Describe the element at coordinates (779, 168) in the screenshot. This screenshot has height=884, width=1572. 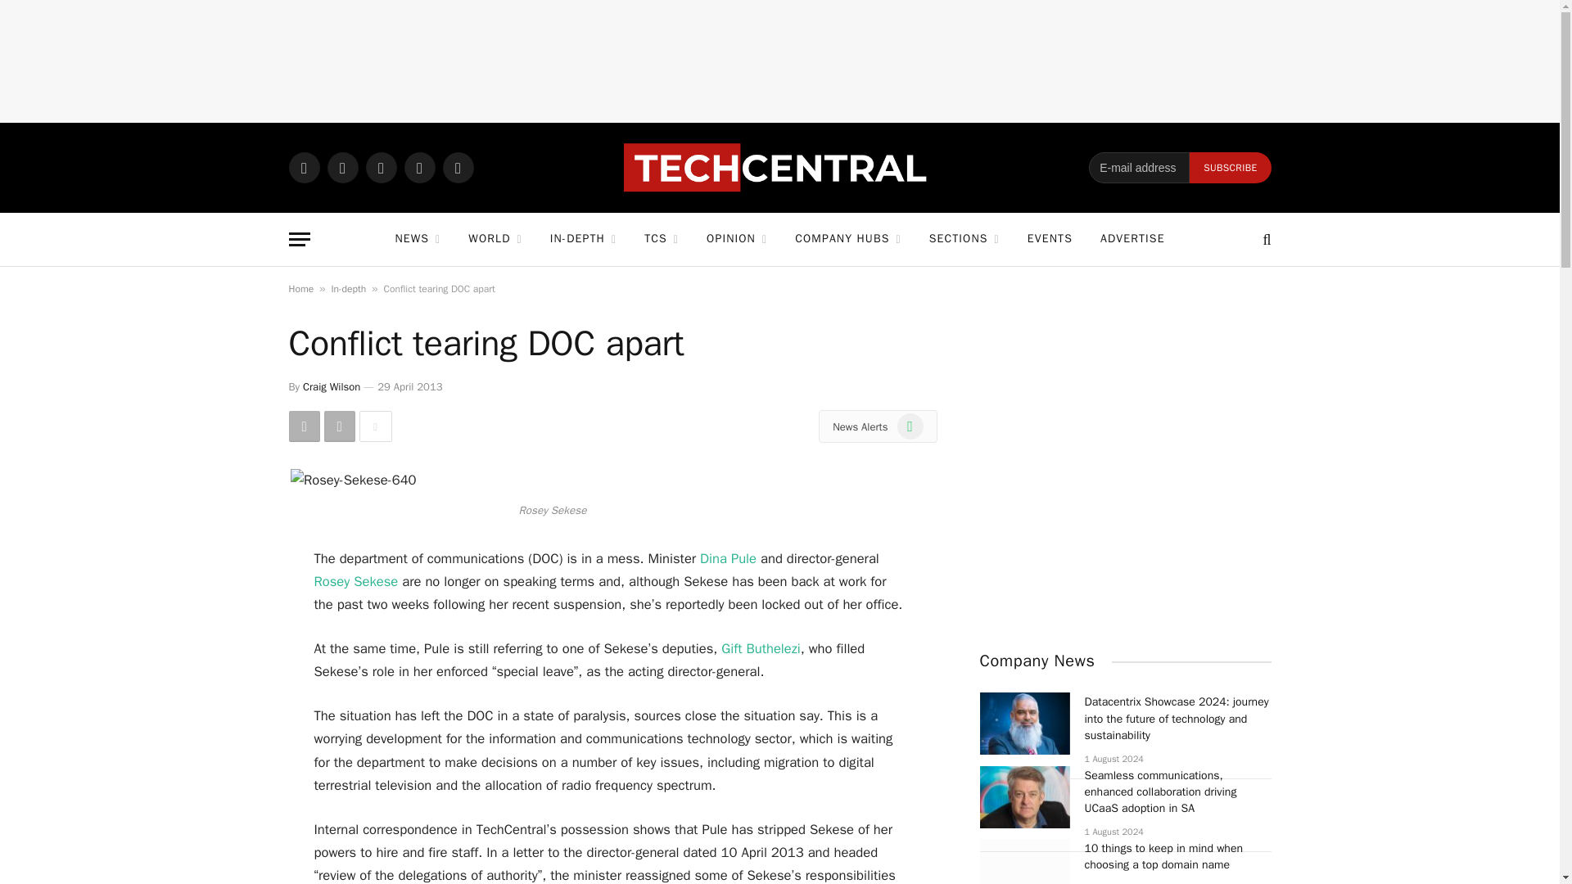
I see `TechCentral` at that location.